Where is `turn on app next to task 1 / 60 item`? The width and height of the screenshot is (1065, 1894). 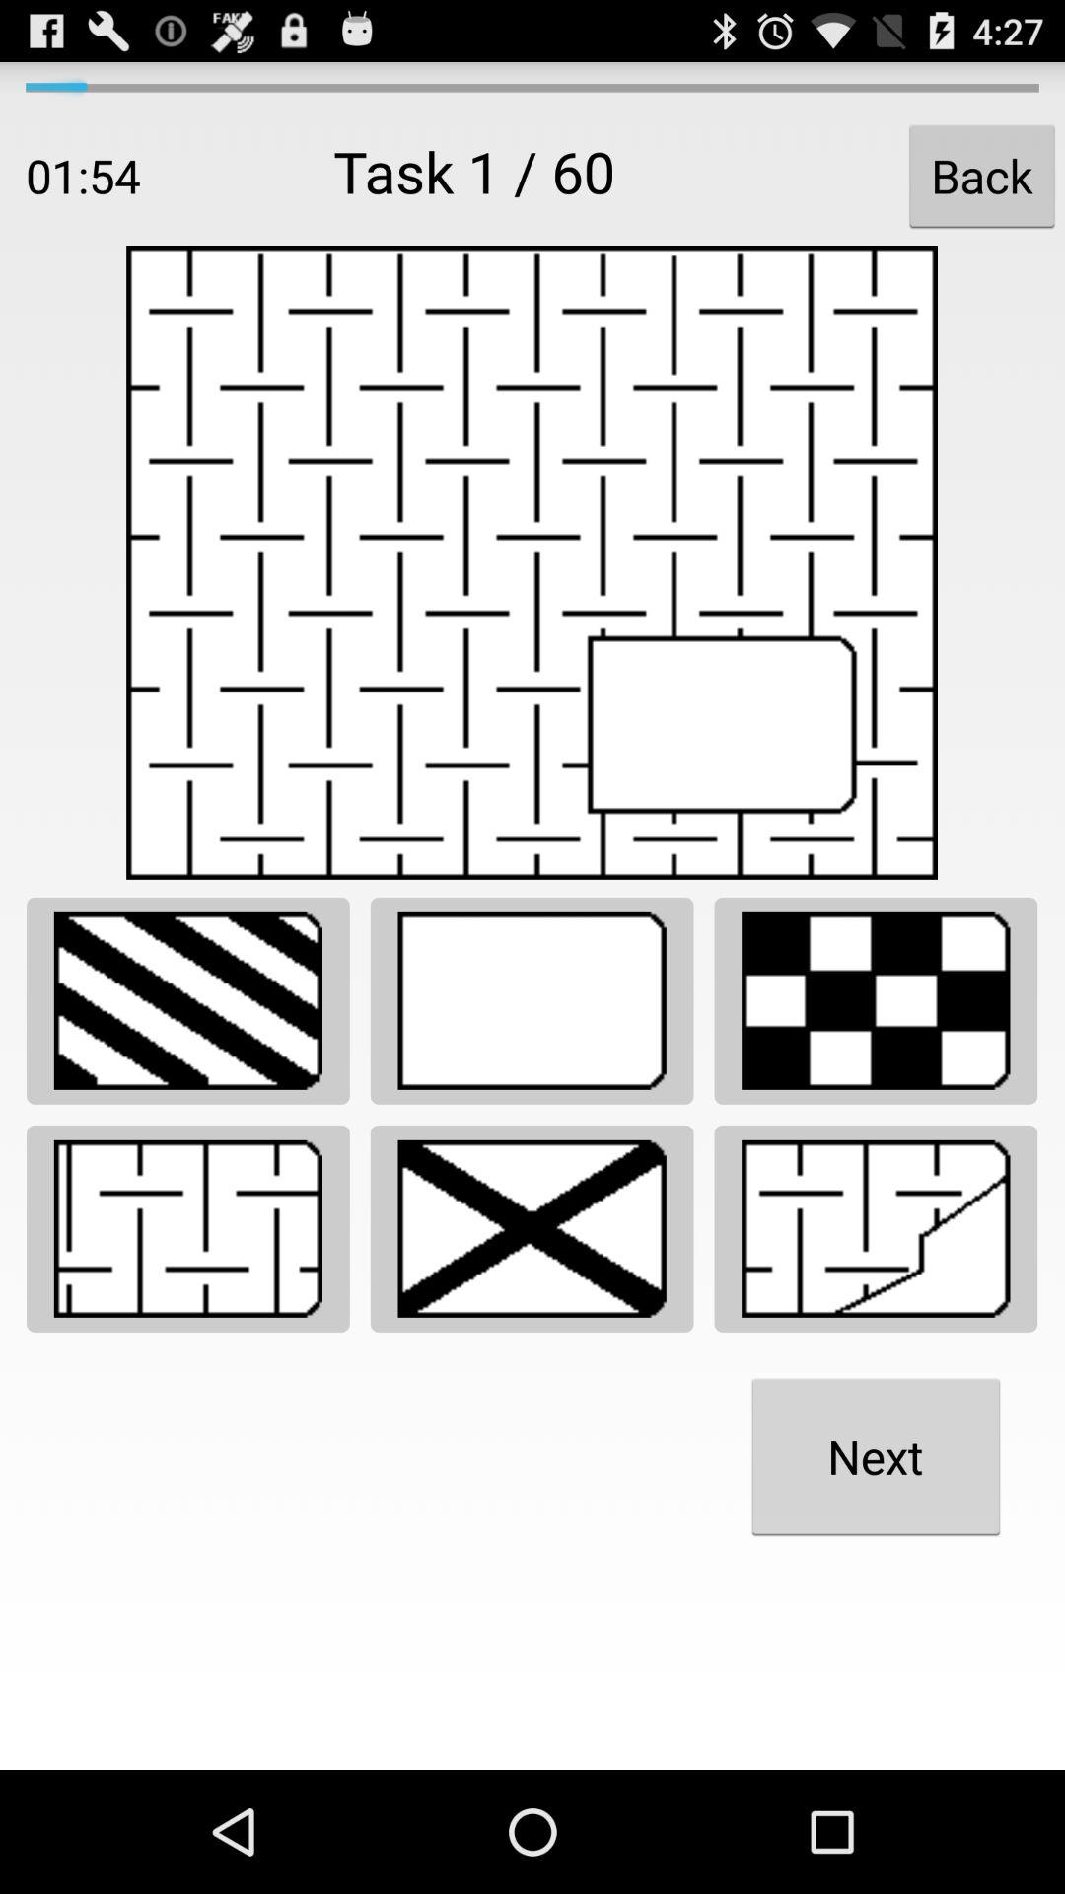
turn on app next to task 1 / 60 item is located at coordinates (982, 176).